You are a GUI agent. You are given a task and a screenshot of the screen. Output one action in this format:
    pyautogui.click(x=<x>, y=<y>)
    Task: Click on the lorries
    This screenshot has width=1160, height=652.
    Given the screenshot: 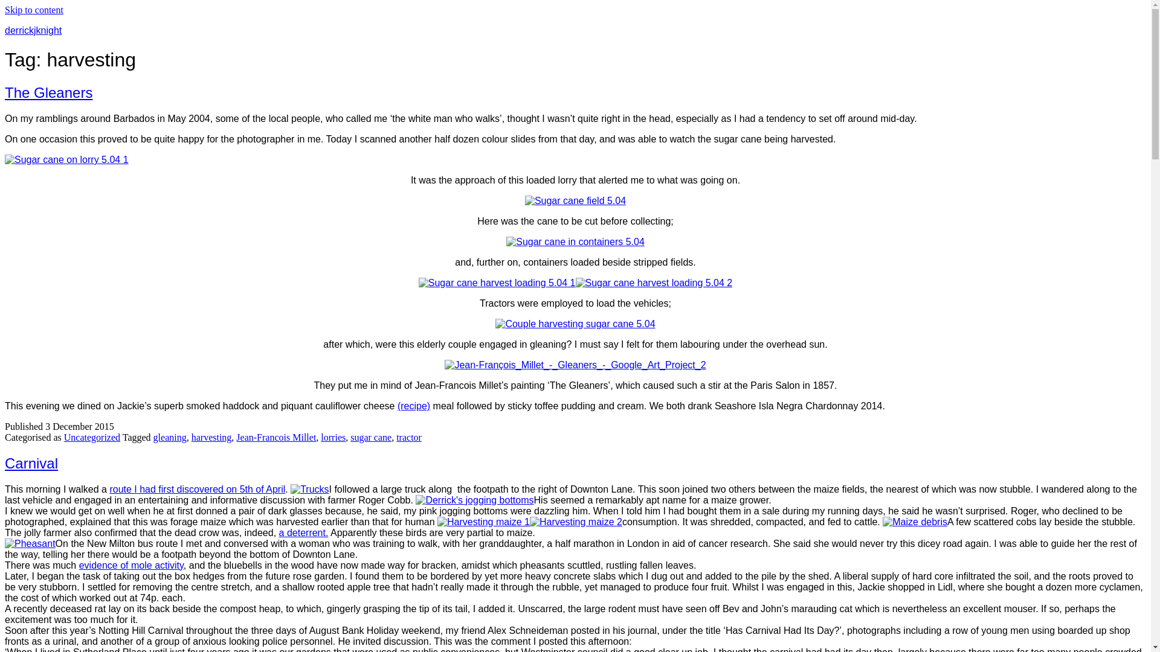 What is the action you would take?
    pyautogui.click(x=333, y=437)
    